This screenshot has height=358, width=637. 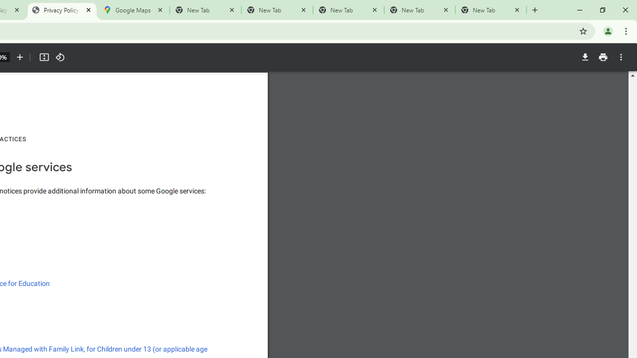 I want to click on Fit to page, so click(x=44, y=57).